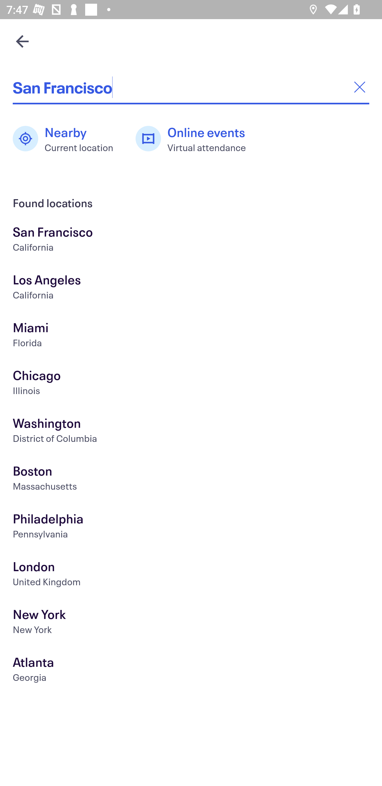  Describe the element at coordinates (191, 432) in the screenshot. I see `Washington District of Columbia` at that location.